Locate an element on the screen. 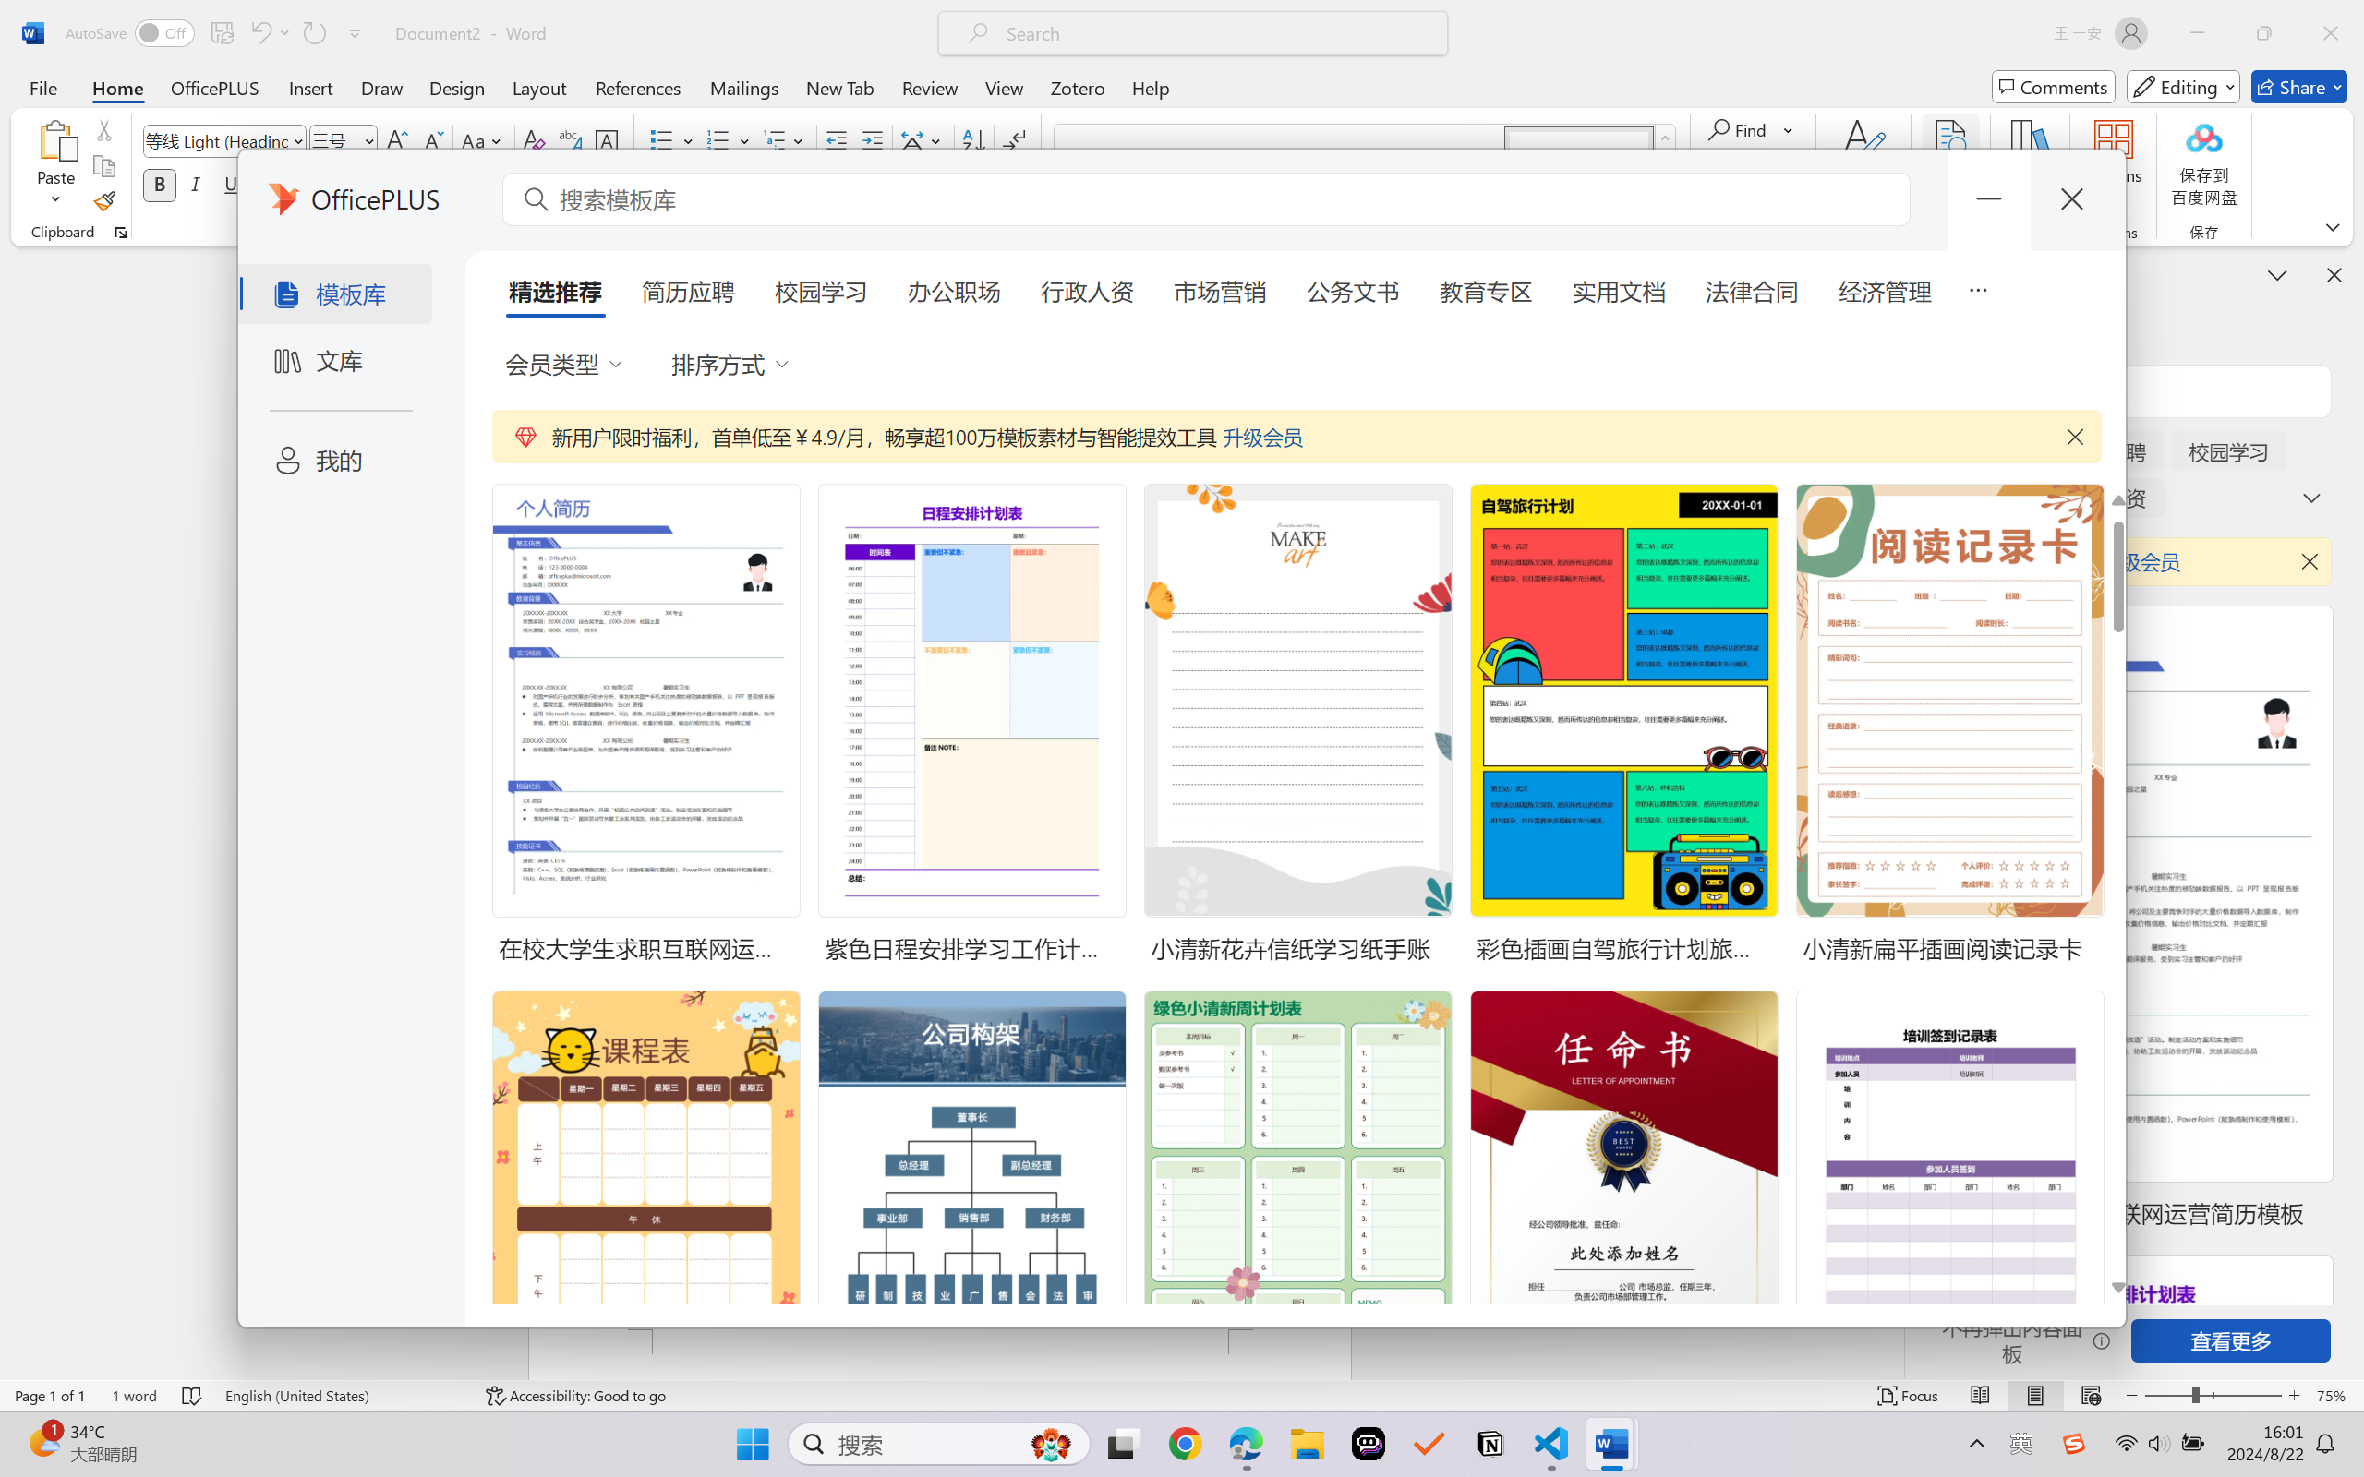 The width and height of the screenshot is (2364, 1477). View is located at coordinates (1005, 87).